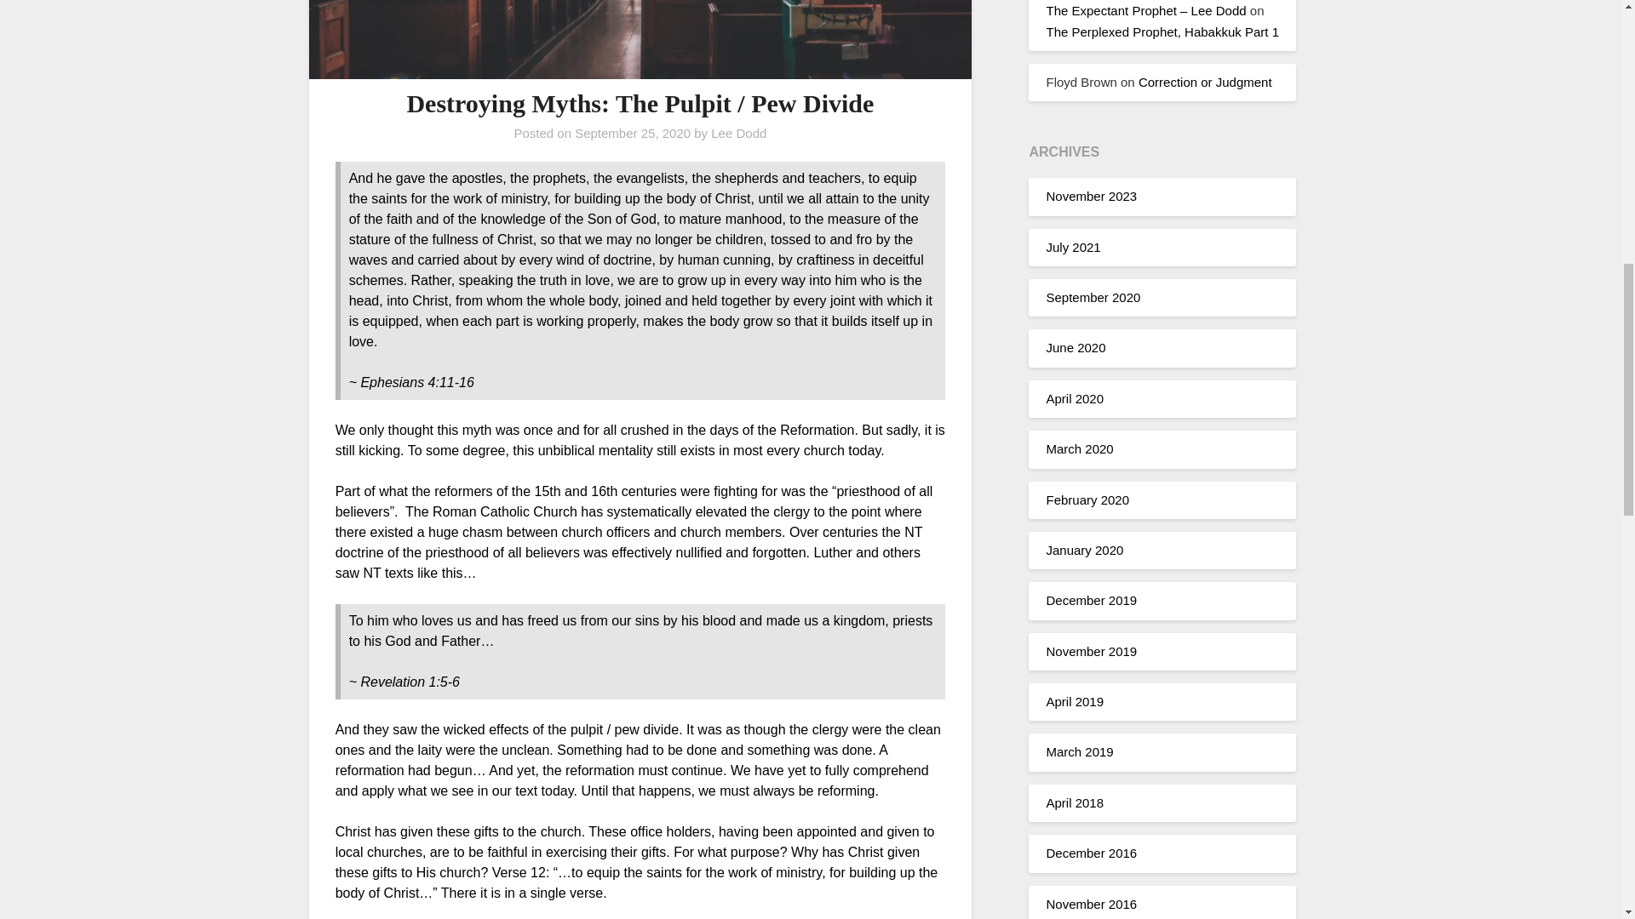 The width and height of the screenshot is (1635, 919). What do you see at coordinates (1091, 652) in the screenshot?
I see `November 2019` at bounding box center [1091, 652].